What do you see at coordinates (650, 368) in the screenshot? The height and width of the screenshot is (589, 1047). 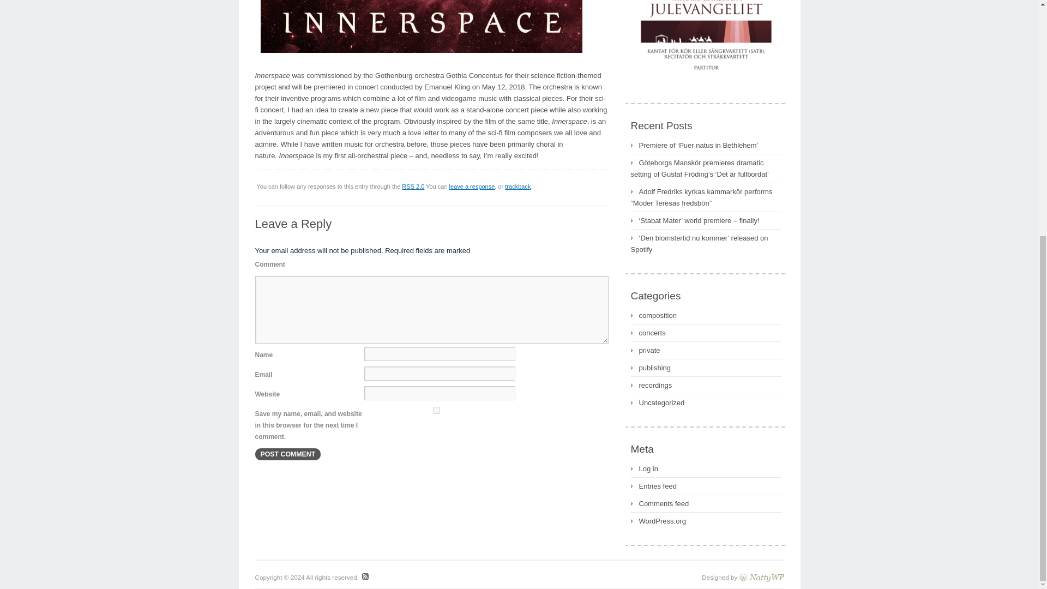 I see `publishing` at bounding box center [650, 368].